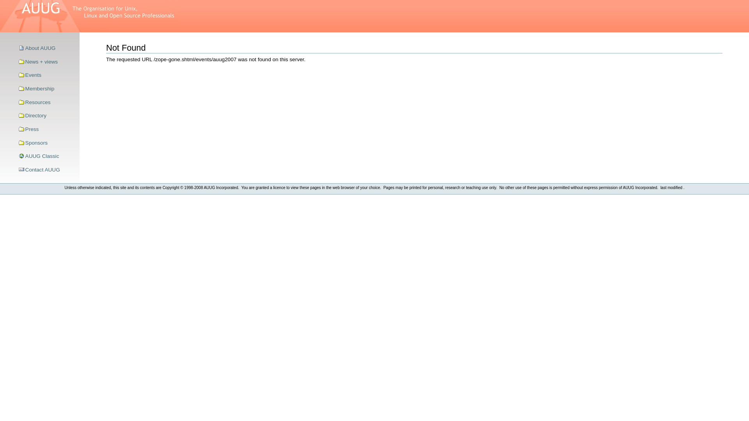  Describe the element at coordinates (46, 156) in the screenshot. I see `AUUG Classic` at that location.